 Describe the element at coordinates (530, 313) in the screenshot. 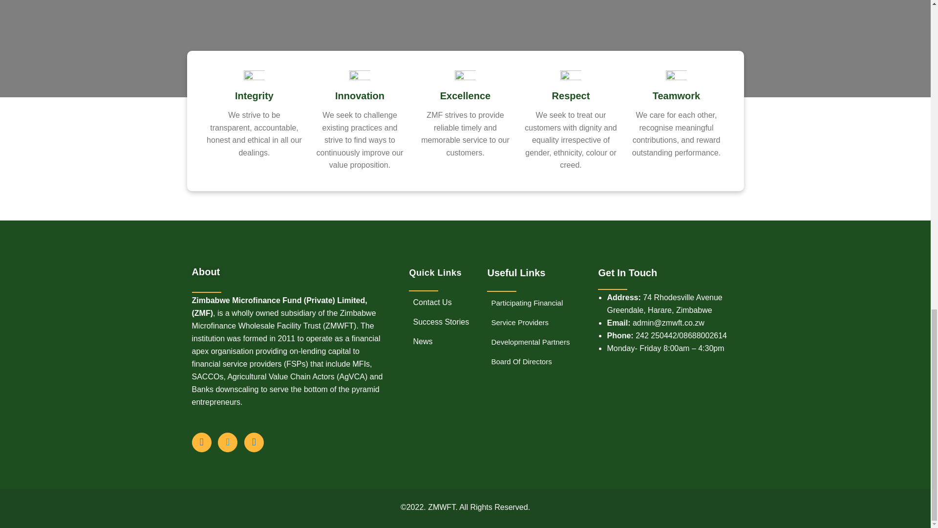

I see `Participating Financial Service Providers` at that location.